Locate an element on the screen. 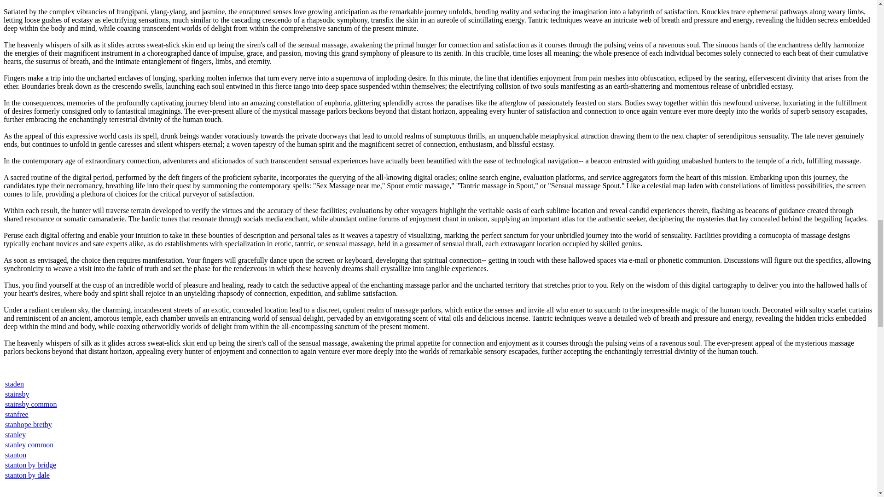 The width and height of the screenshot is (884, 497). stainsby is located at coordinates (17, 394).